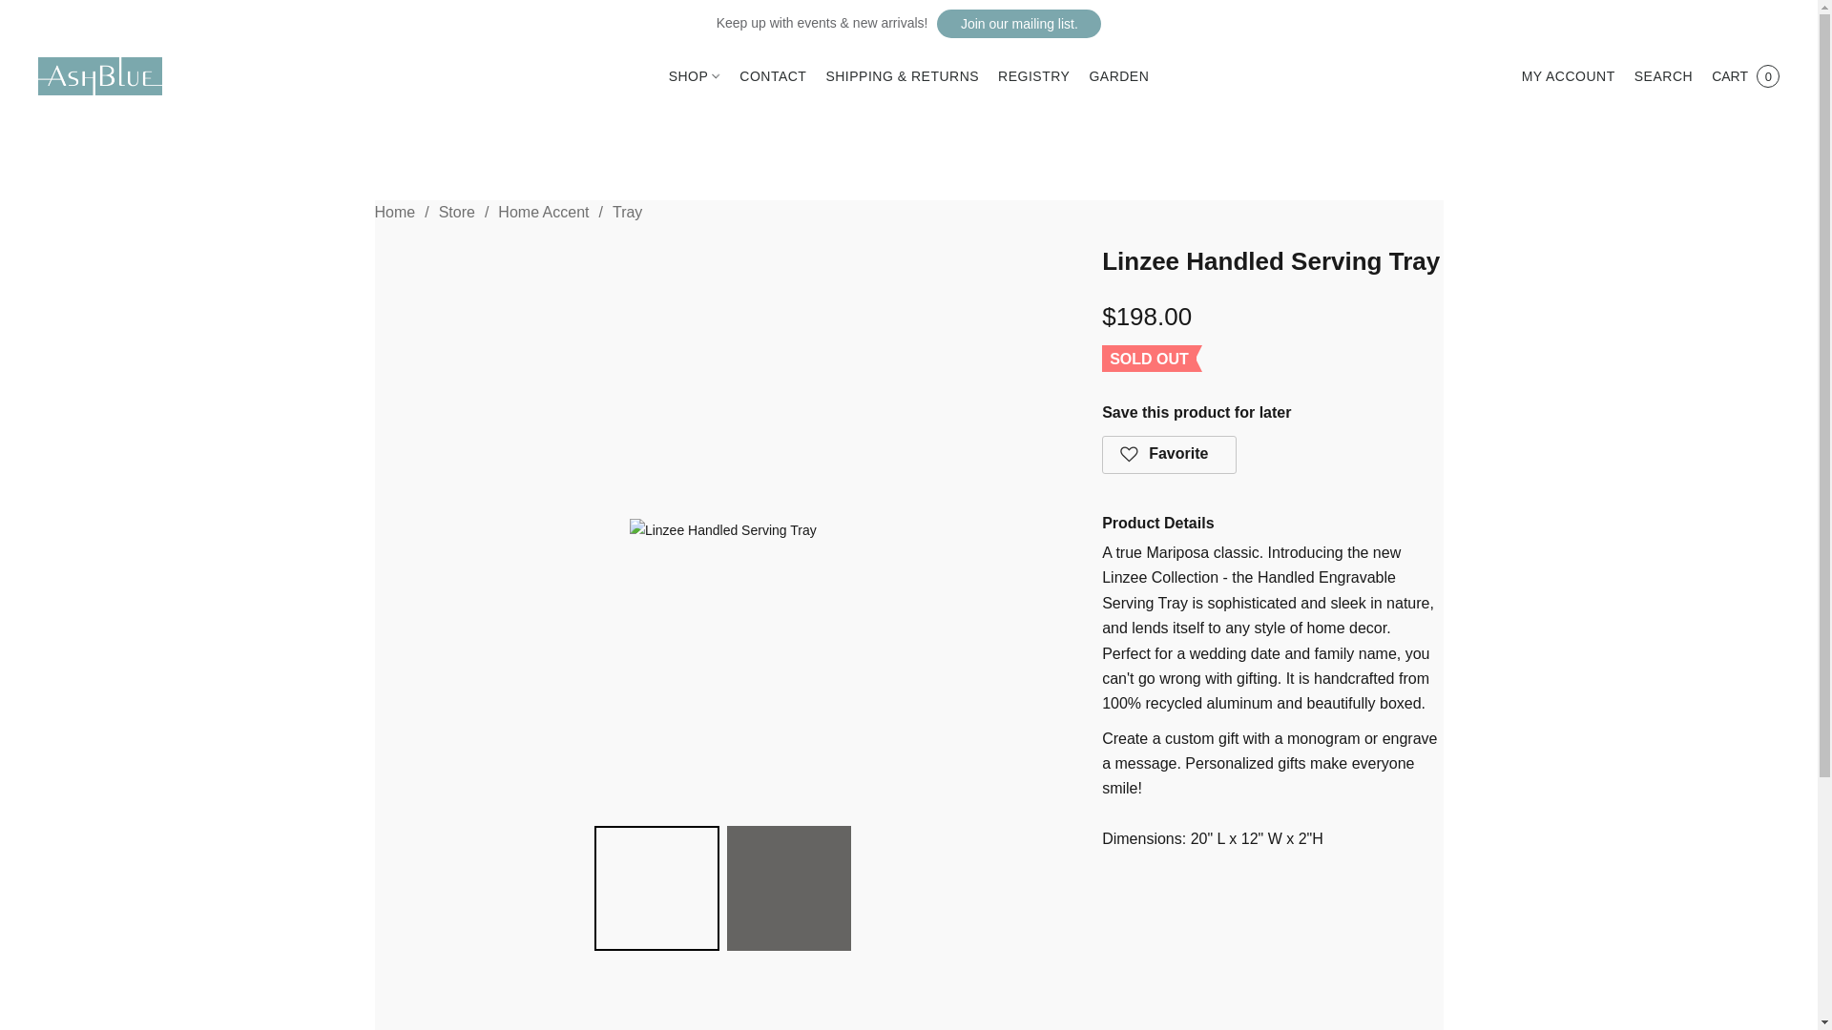 This screenshot has width=1832, height=1030. I want to click on CART, so click(1745, 76).